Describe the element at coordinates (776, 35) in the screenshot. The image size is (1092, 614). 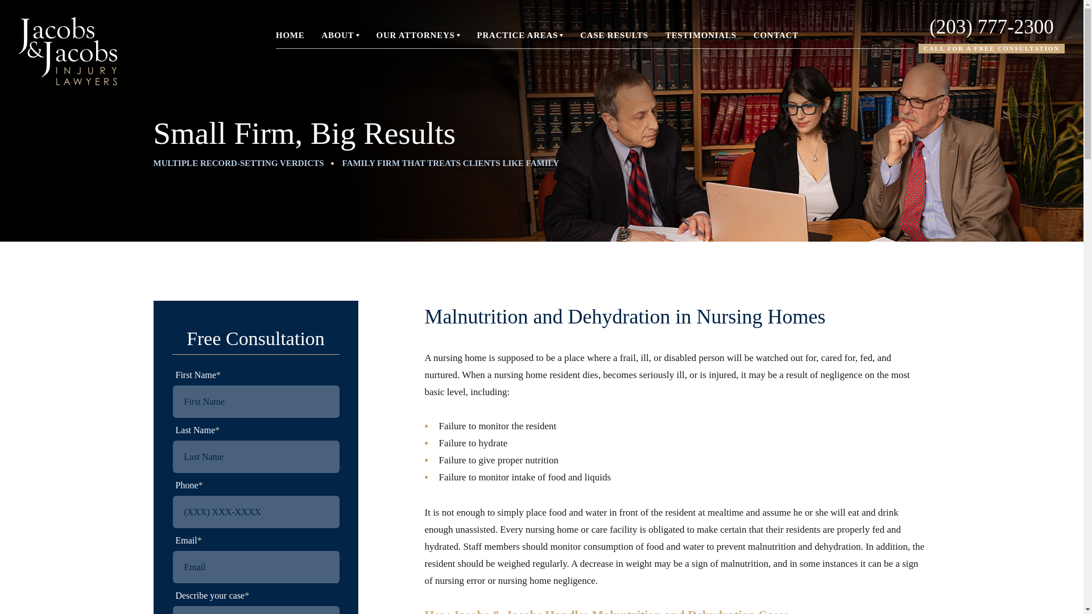
I see `CONTACT` at that location.